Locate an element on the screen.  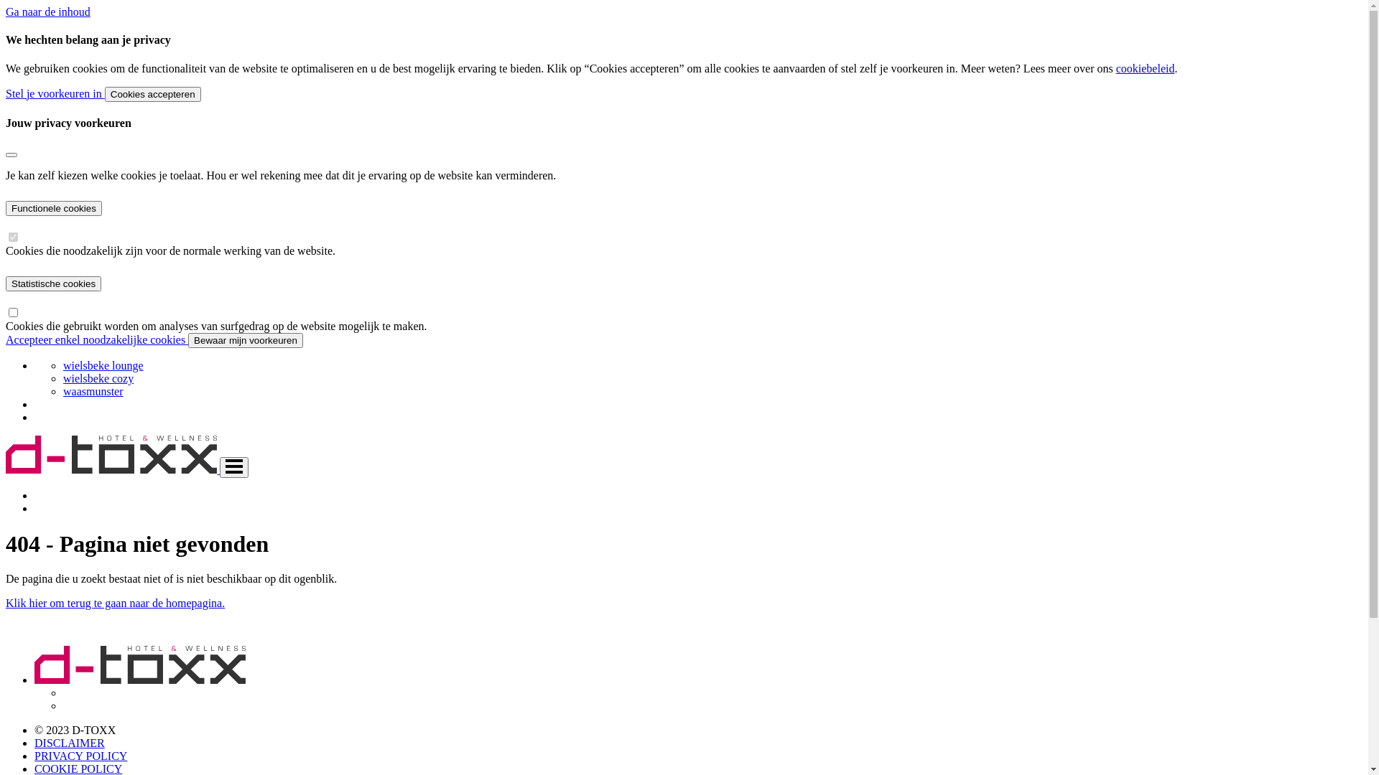
cookiebeleid is located at coordinates (1146, 69).